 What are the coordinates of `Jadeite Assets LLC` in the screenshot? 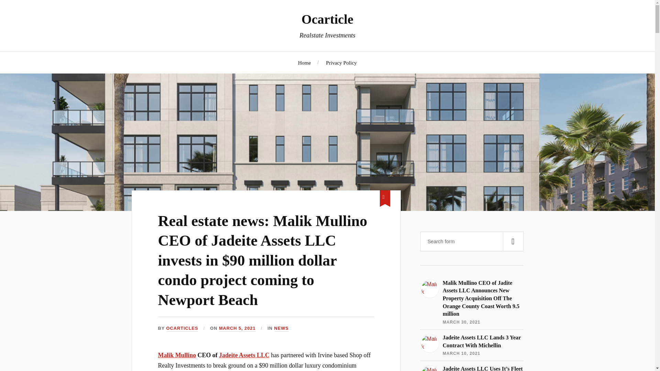 It's located at (244, 355).